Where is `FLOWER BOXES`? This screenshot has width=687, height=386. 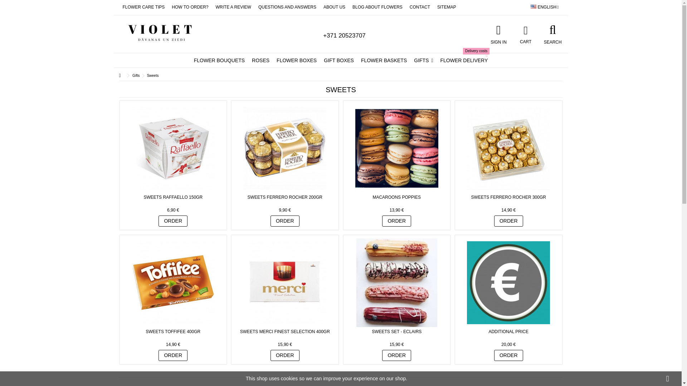 FLOWER BOXES is located at coordinates (190, 7).